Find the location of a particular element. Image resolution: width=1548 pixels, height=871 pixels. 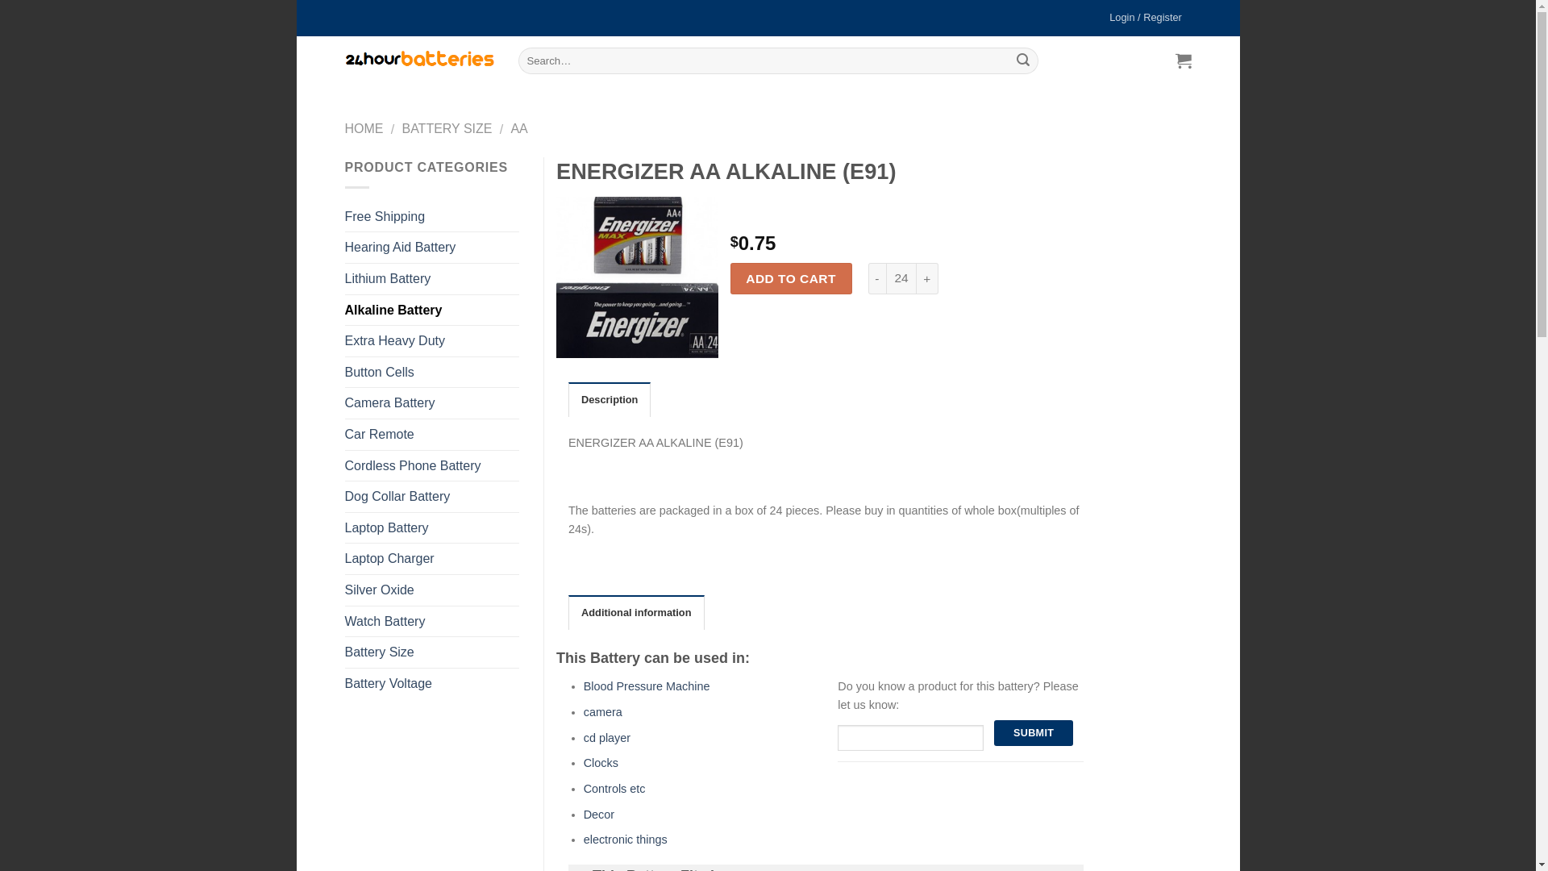

Additional information is located at coordinates (637, 612).